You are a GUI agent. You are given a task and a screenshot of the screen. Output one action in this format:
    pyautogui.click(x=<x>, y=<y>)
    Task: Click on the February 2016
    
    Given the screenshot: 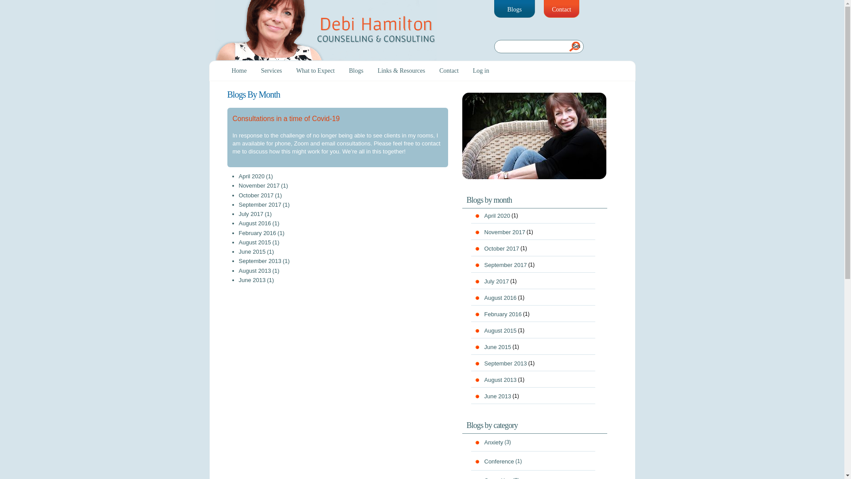 What is the action you would take?
    pyautogui.click(x=258, y=233)
    